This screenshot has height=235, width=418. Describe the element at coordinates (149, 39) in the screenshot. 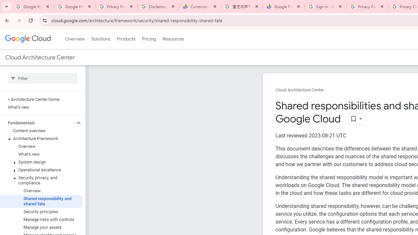

I see `Pricing` at that location.